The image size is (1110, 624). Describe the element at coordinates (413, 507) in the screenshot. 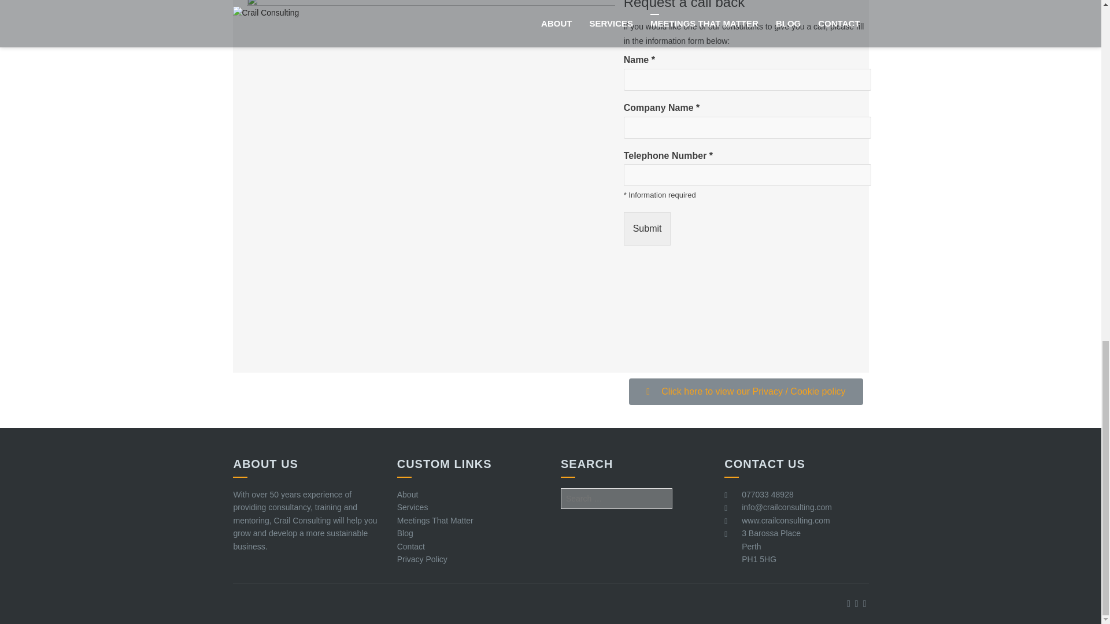

I see `Services` at that location.